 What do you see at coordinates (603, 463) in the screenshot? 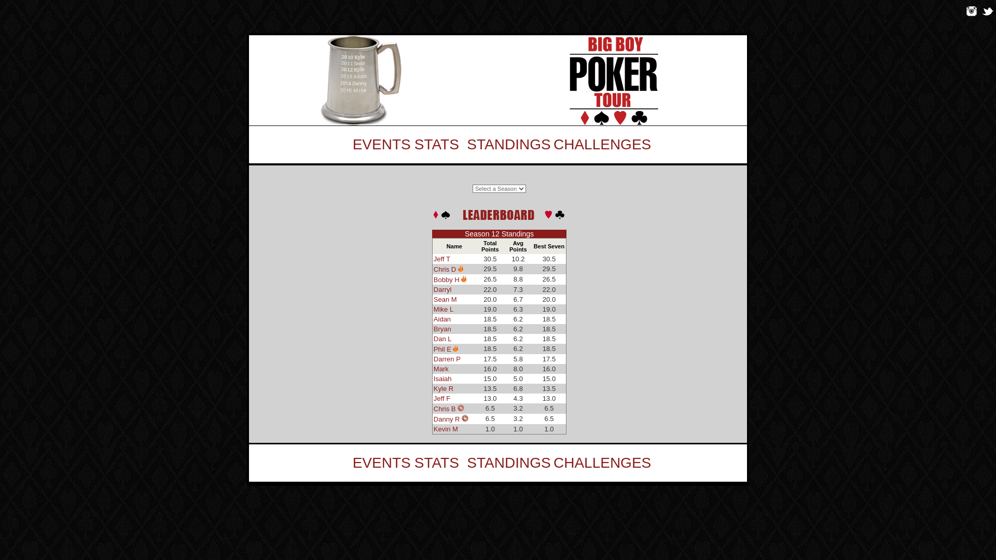
I see `CHALLENGES` at bounding box center [603, 463].